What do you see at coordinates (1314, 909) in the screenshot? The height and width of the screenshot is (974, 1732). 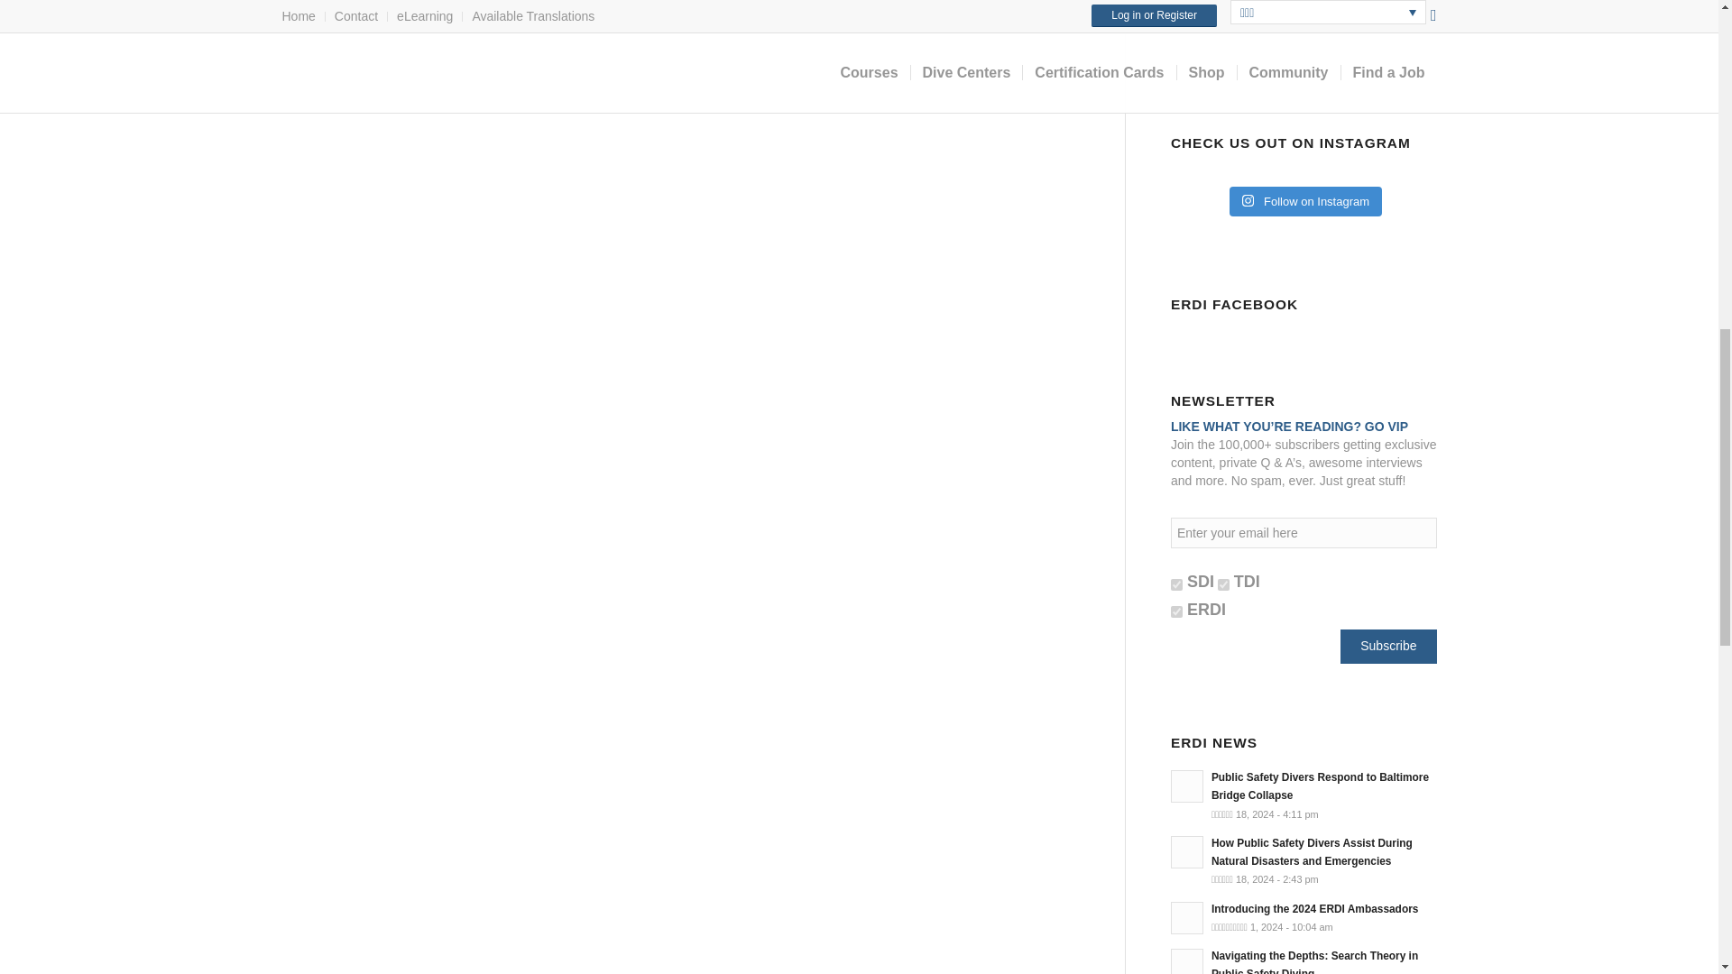 I see `Read: Introducing the 2024 ERDI Ambassadors` at bounding box center [1314, 909].